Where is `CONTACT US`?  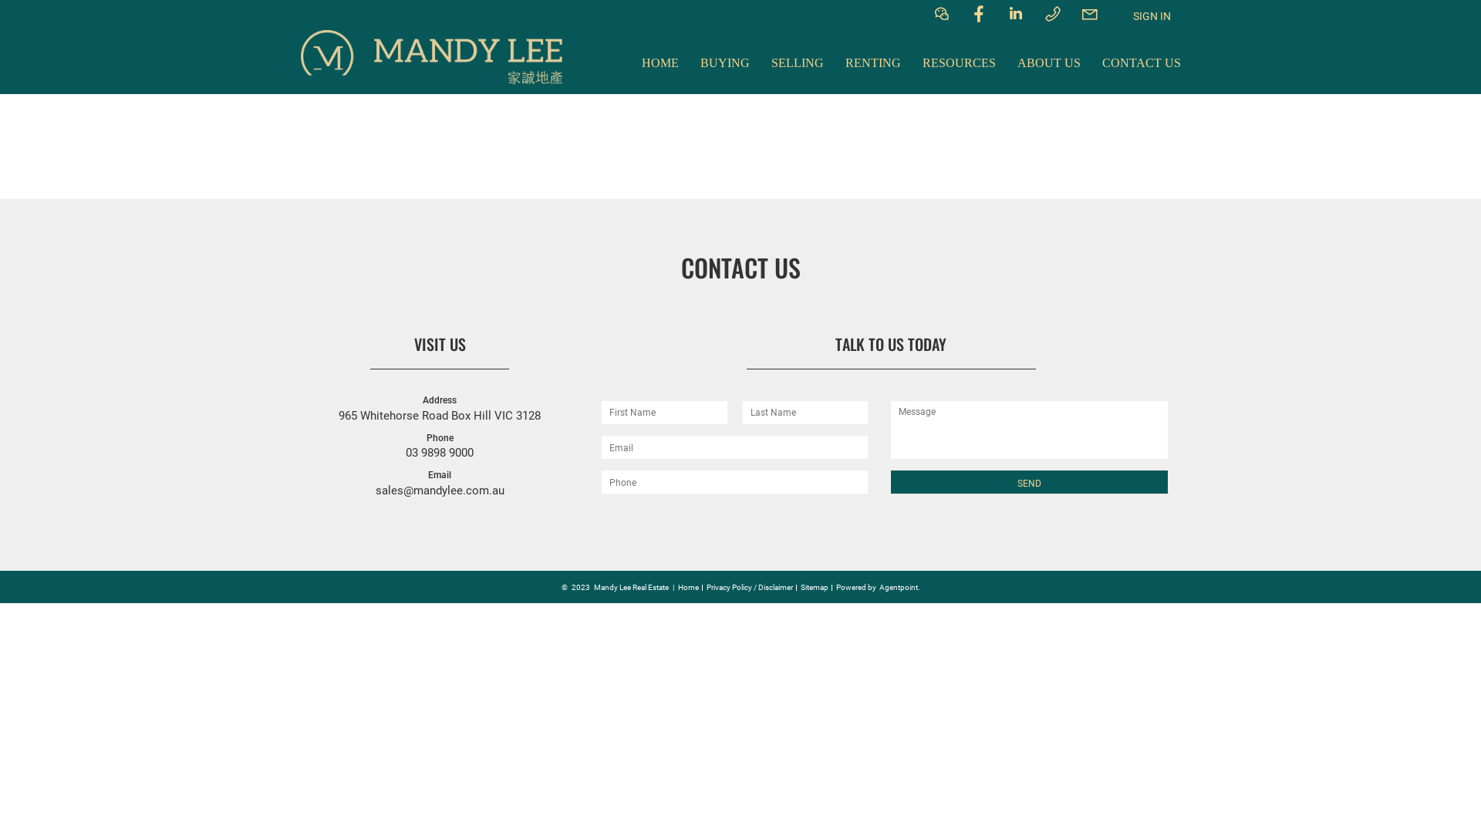 CONTACT US is located at coordinates (1142, 63).